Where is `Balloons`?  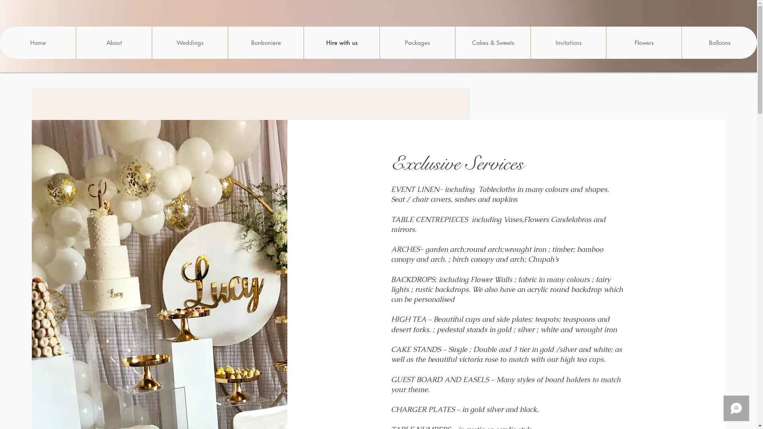
Balloons is located at coordinates (719, 43).